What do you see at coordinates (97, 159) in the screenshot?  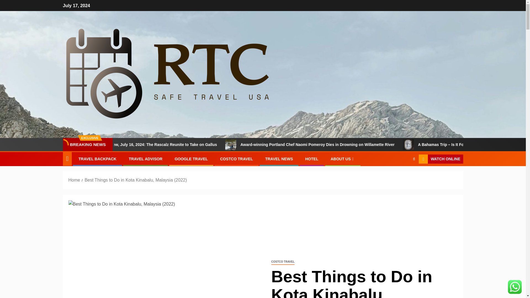 I see `TRAVEL BACKPACK` at bounding box center [97, 159].